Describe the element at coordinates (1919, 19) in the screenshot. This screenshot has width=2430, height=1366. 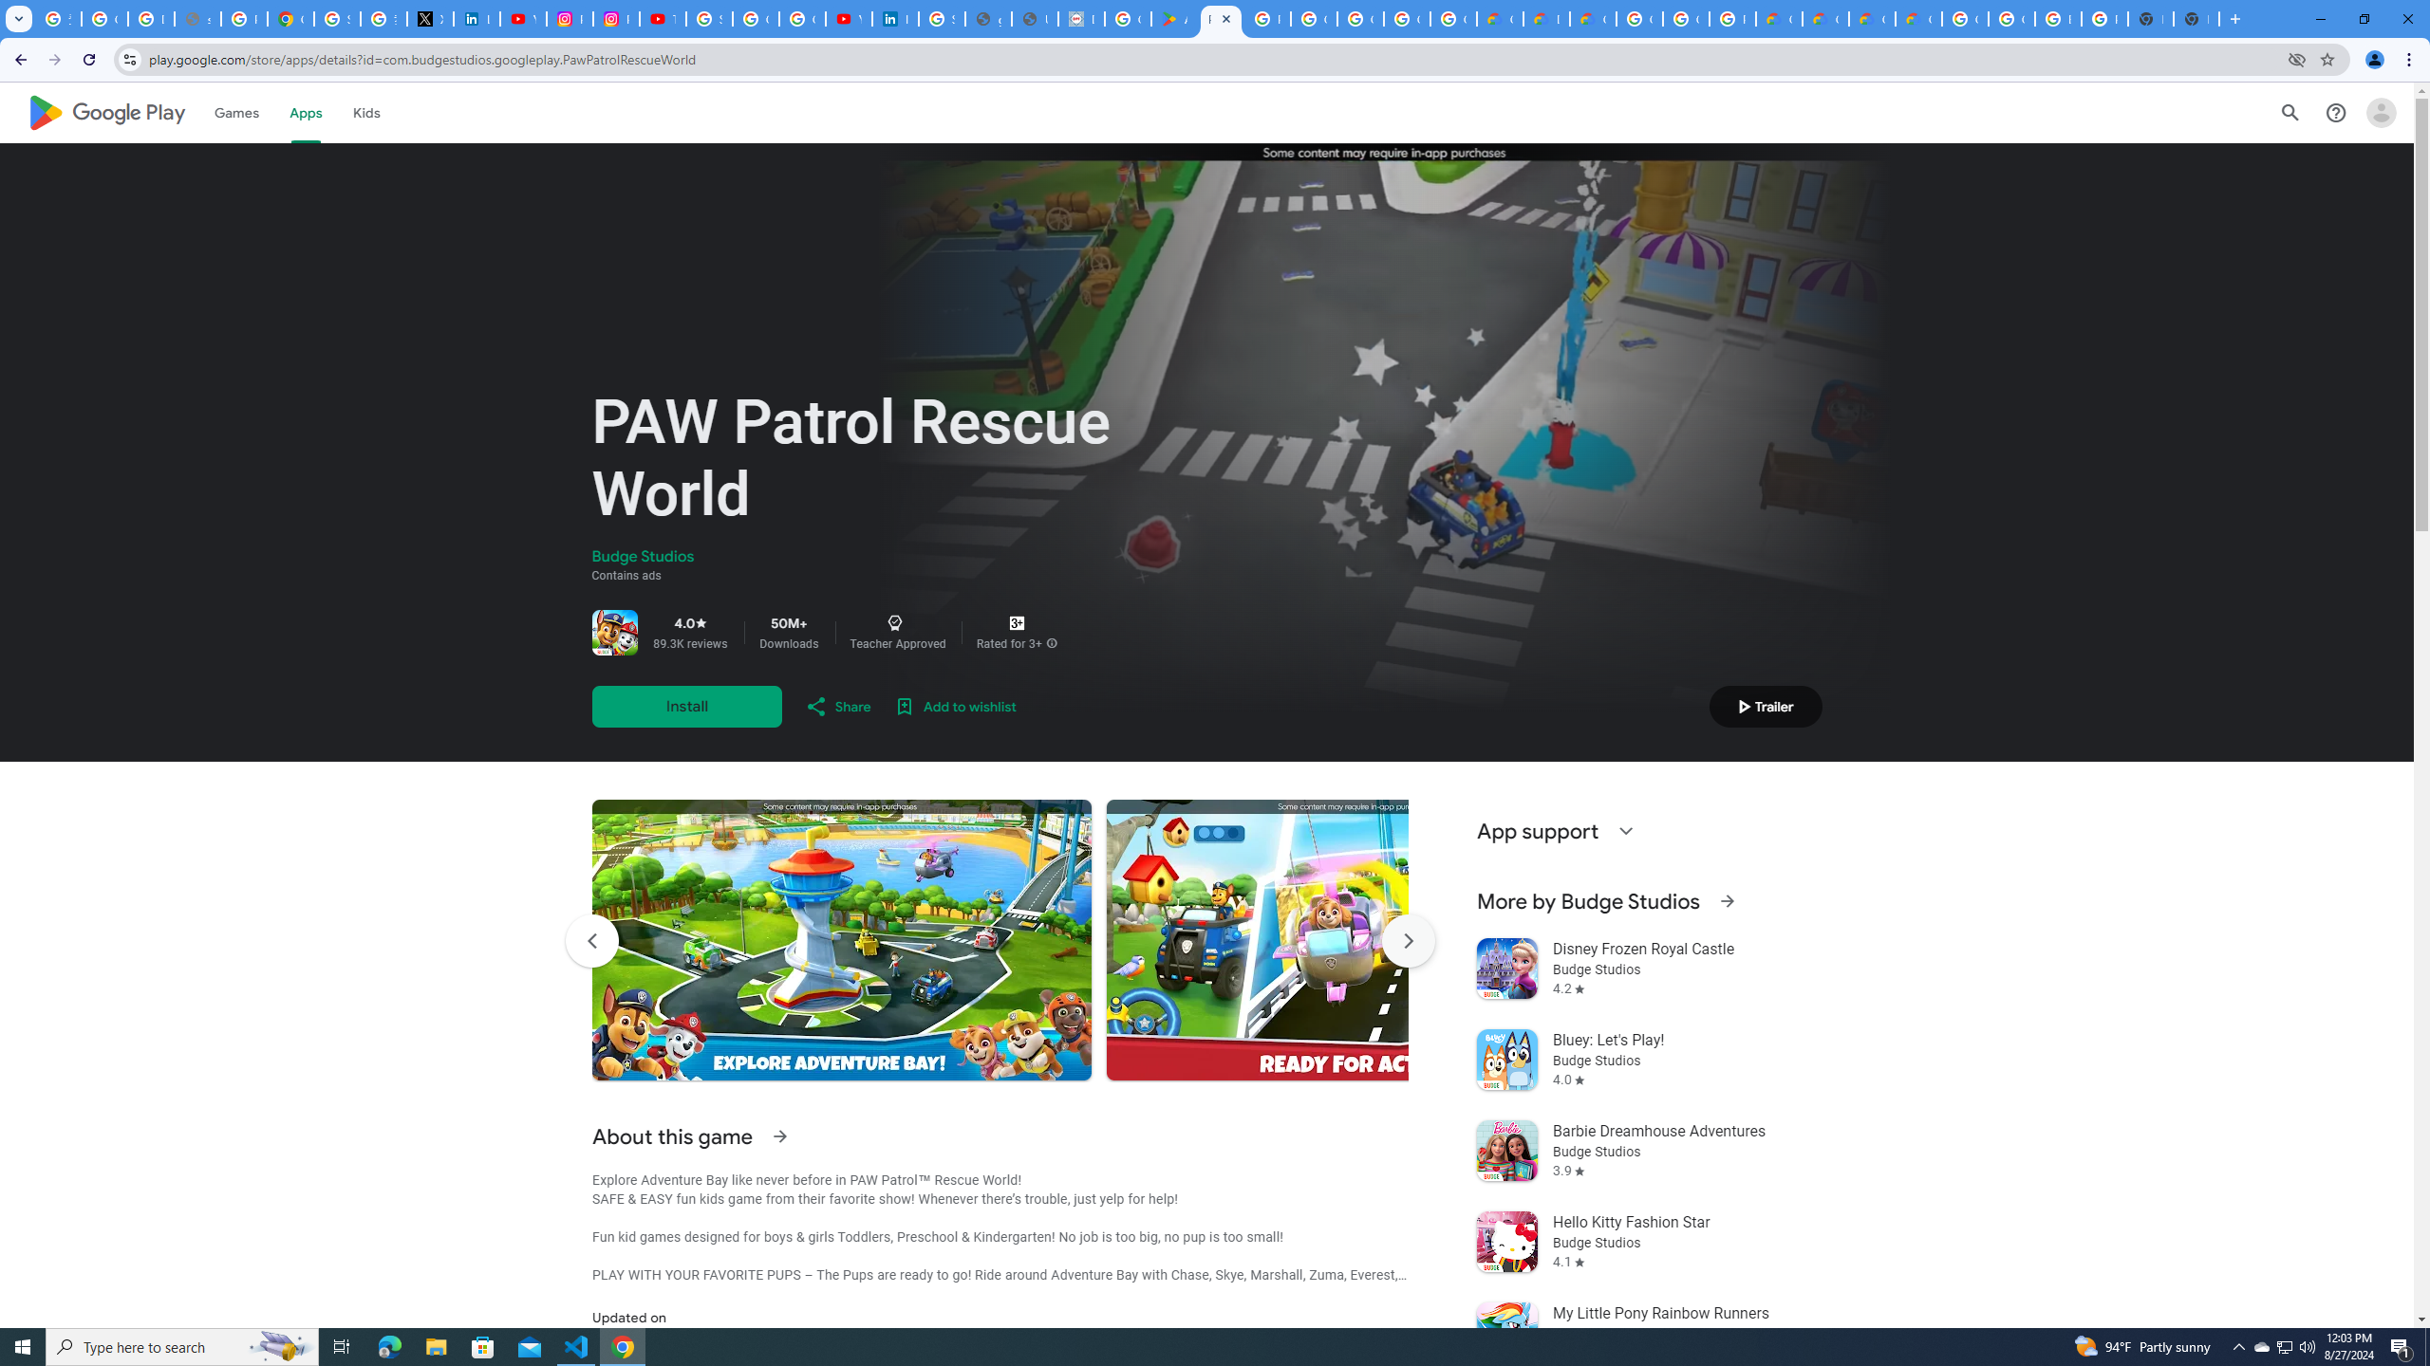
I see `Google Cloud Service Health` at that location.